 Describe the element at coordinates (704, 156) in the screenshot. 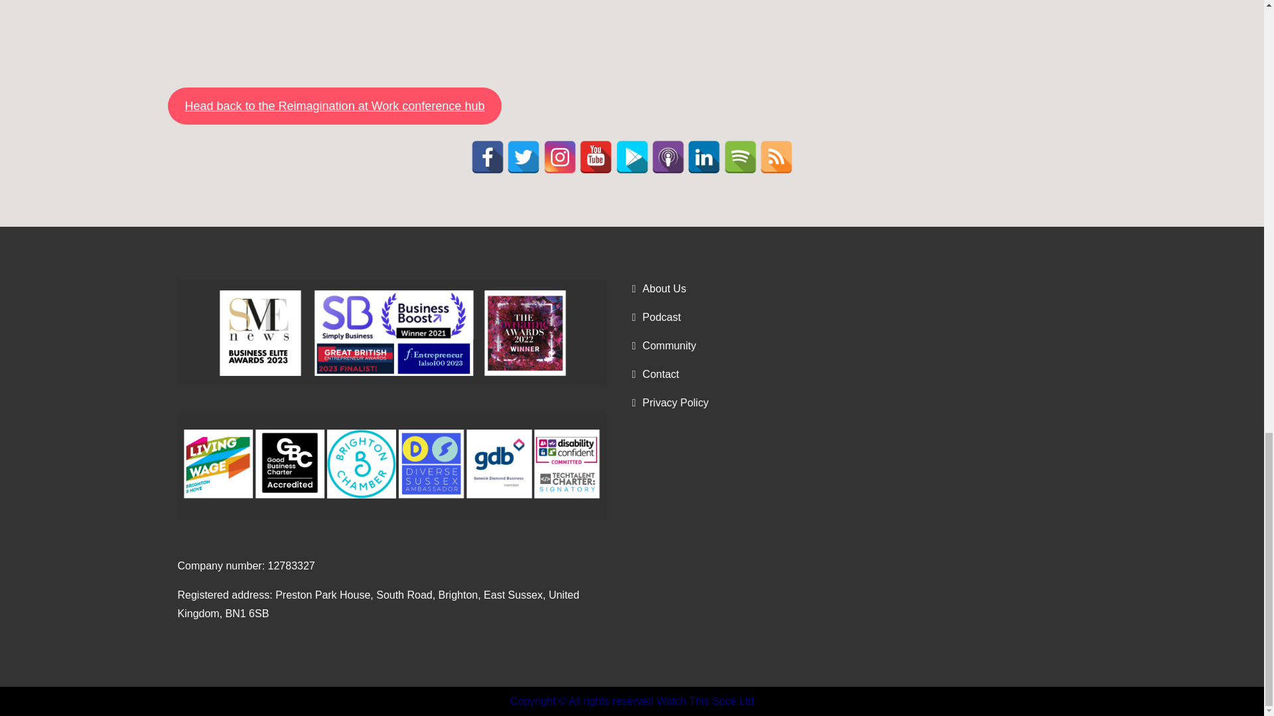

I see `LinkedIn` at that location.